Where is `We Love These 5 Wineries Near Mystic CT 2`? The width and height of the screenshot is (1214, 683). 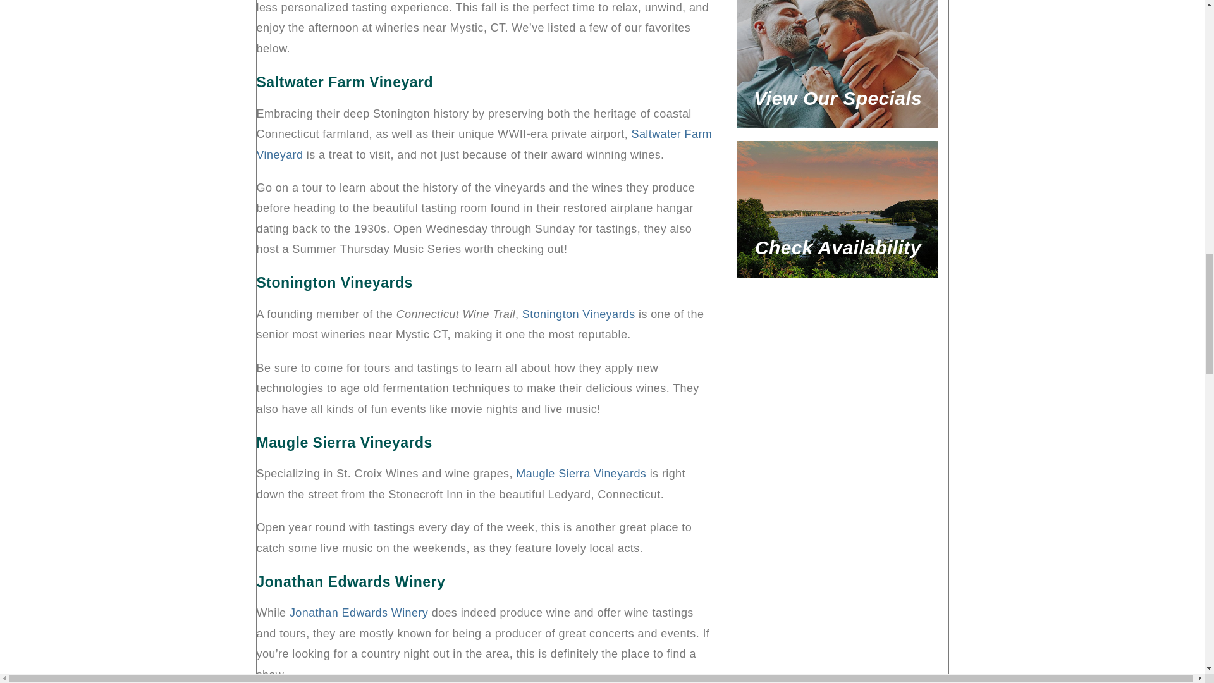
We Love These 5 Wineries Near Mystic CT 2 is located at coordinates (837, 65).